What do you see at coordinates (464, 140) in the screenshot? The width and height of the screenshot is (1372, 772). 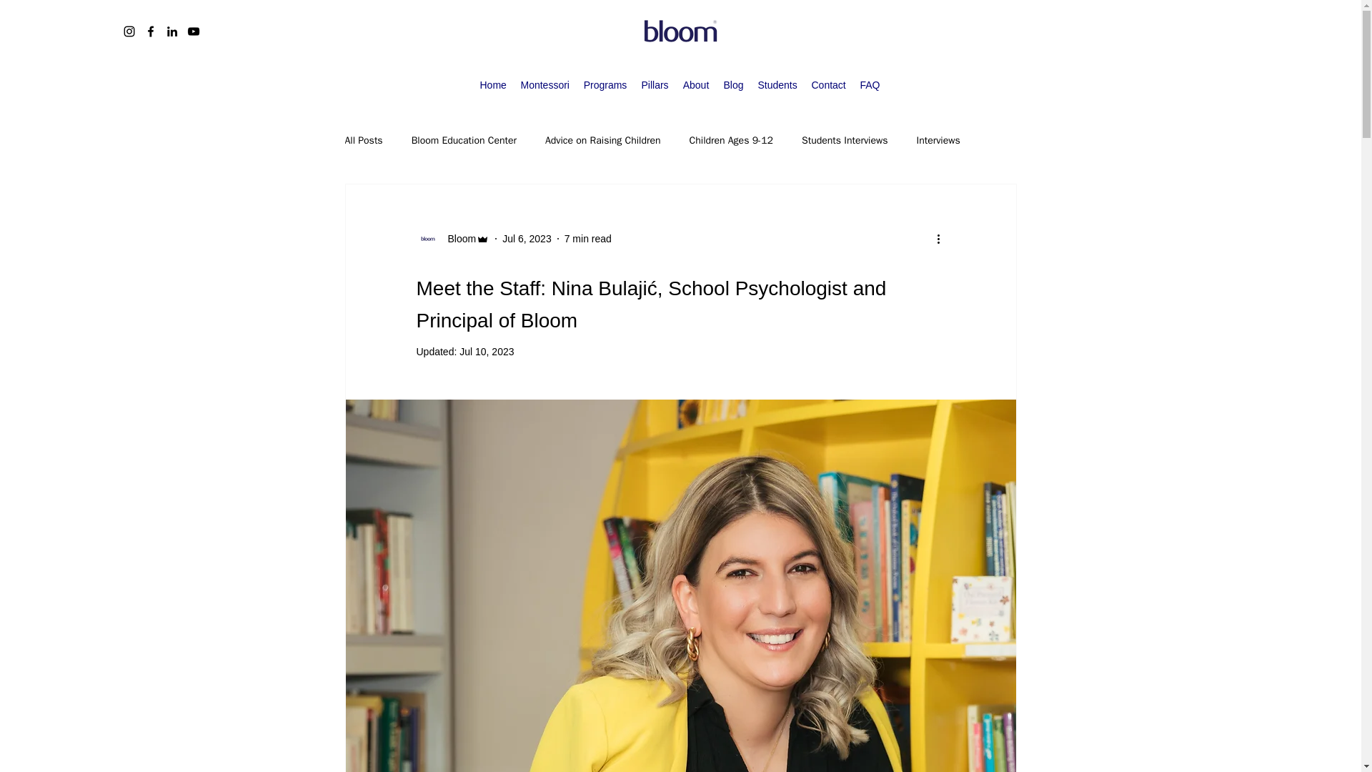 I see `Bloom Education Center` at bounding box center [464, 140].